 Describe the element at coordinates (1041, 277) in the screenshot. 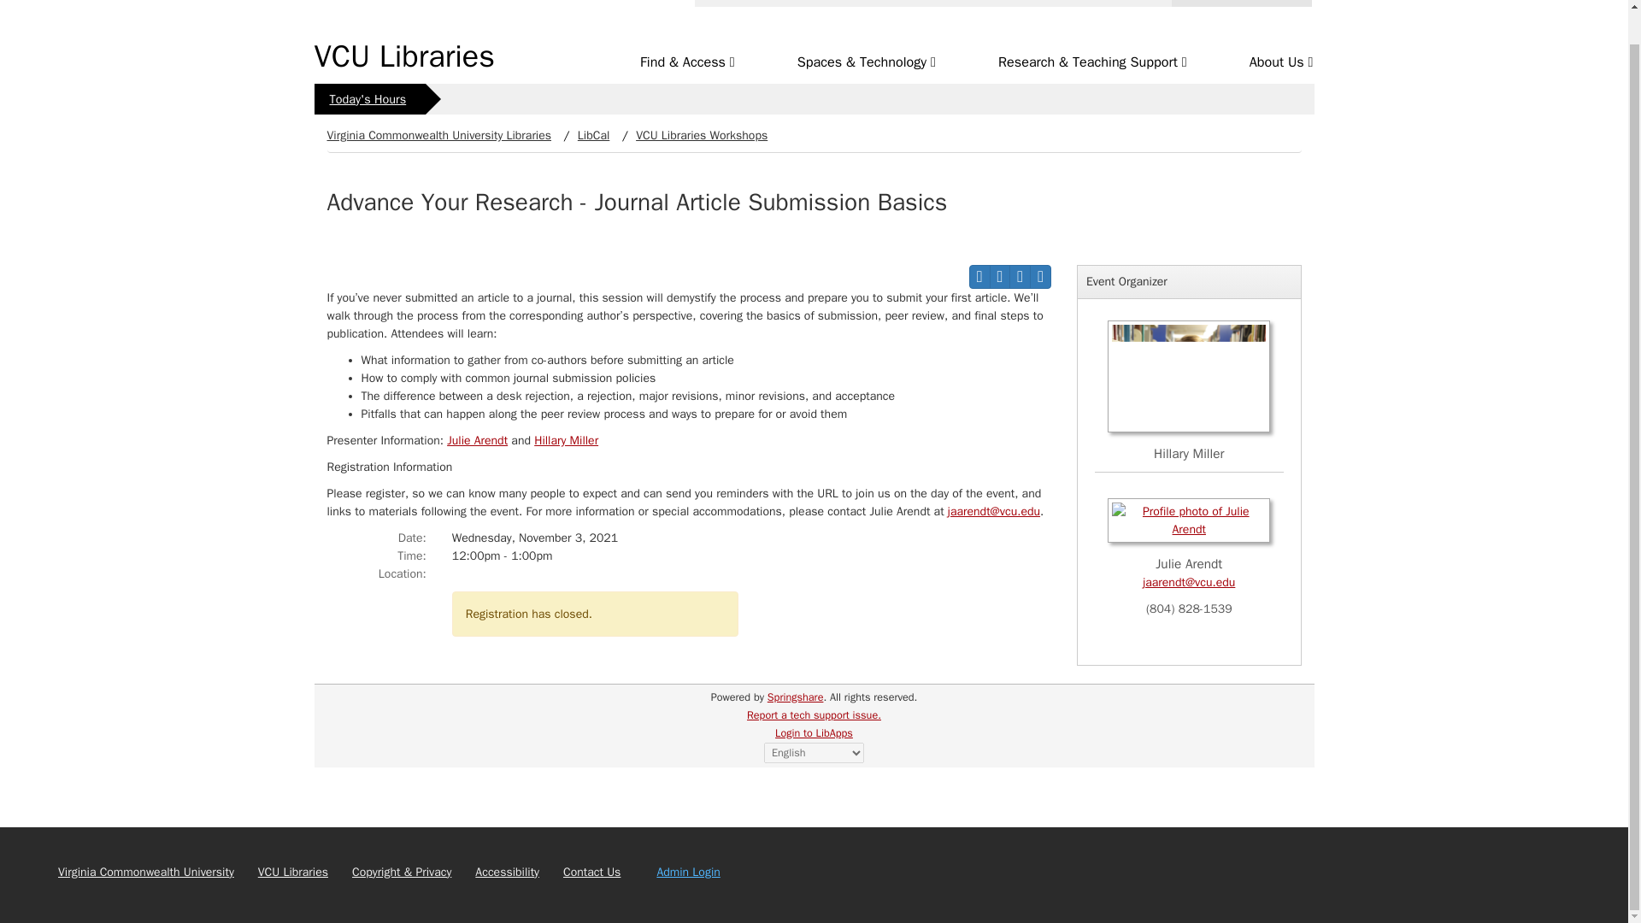

I see `Share on Twitter` at that location.